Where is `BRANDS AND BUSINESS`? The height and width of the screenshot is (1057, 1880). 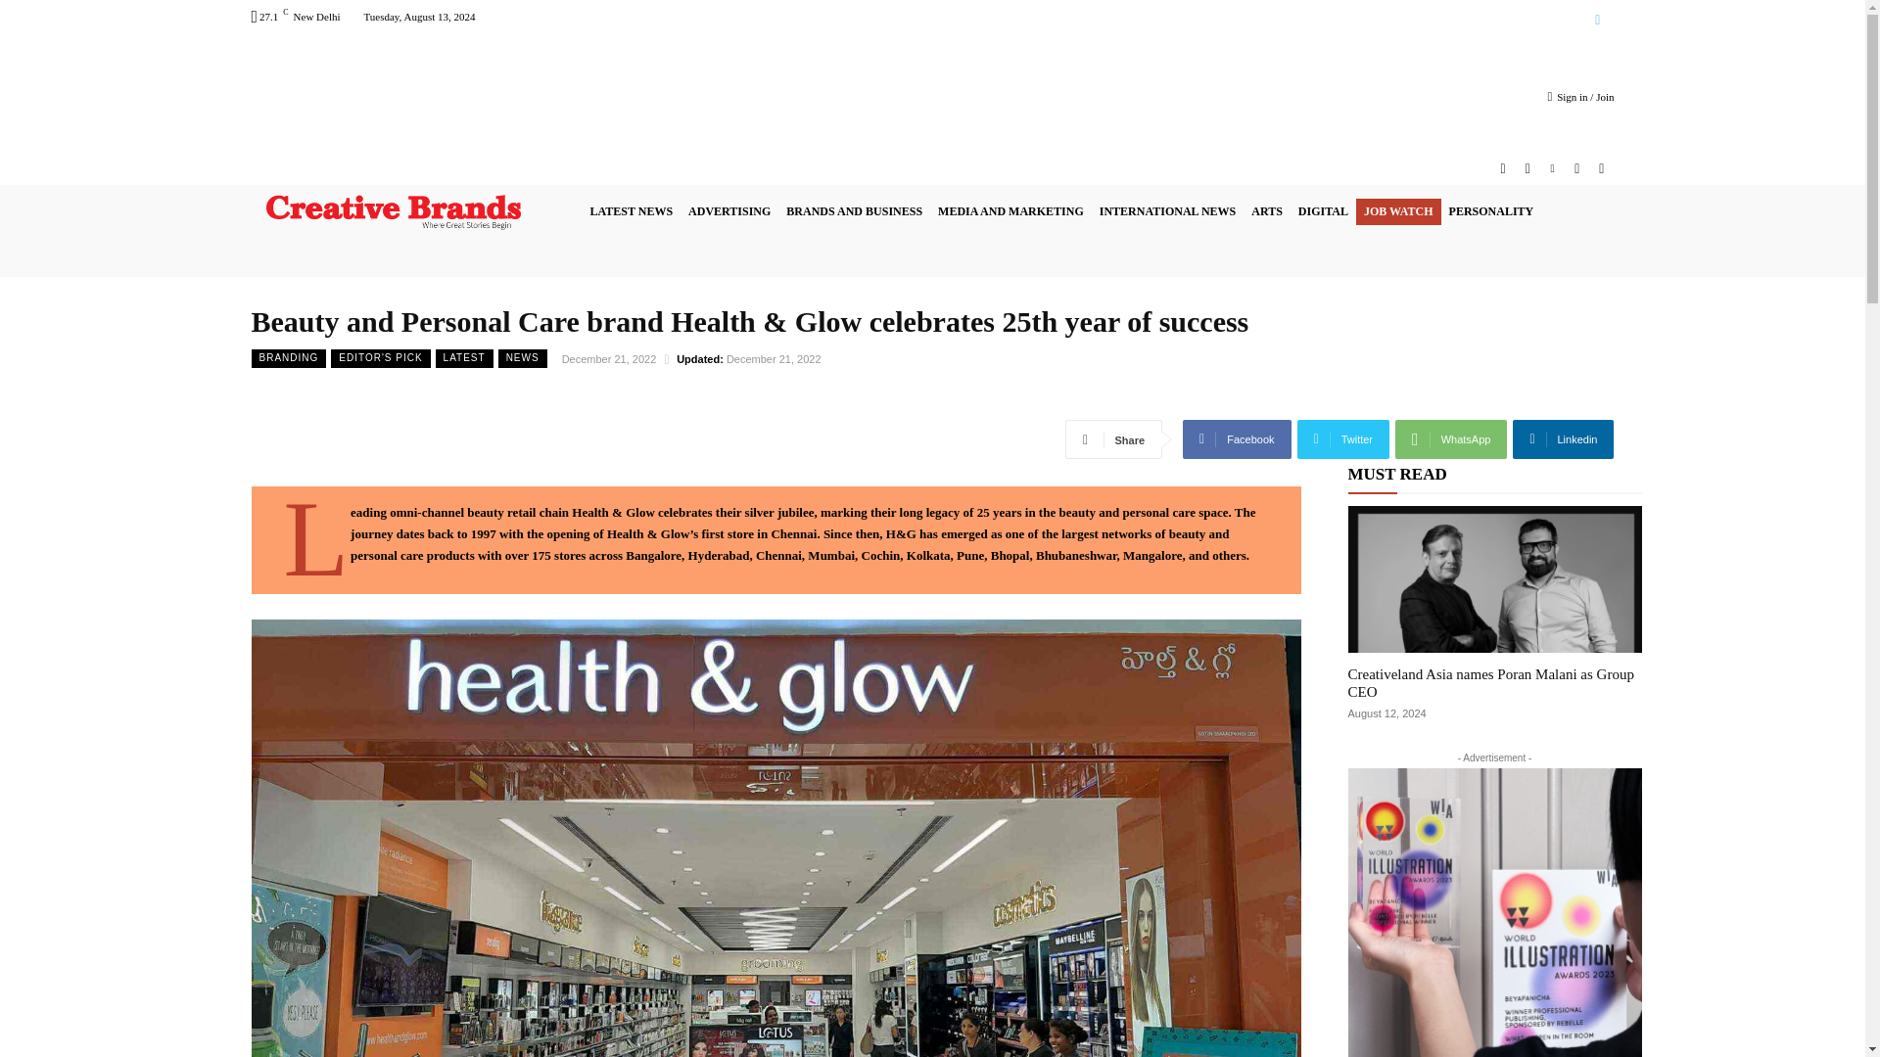
BRANDS AND BUSINESS is located at coordinates (854, 211).